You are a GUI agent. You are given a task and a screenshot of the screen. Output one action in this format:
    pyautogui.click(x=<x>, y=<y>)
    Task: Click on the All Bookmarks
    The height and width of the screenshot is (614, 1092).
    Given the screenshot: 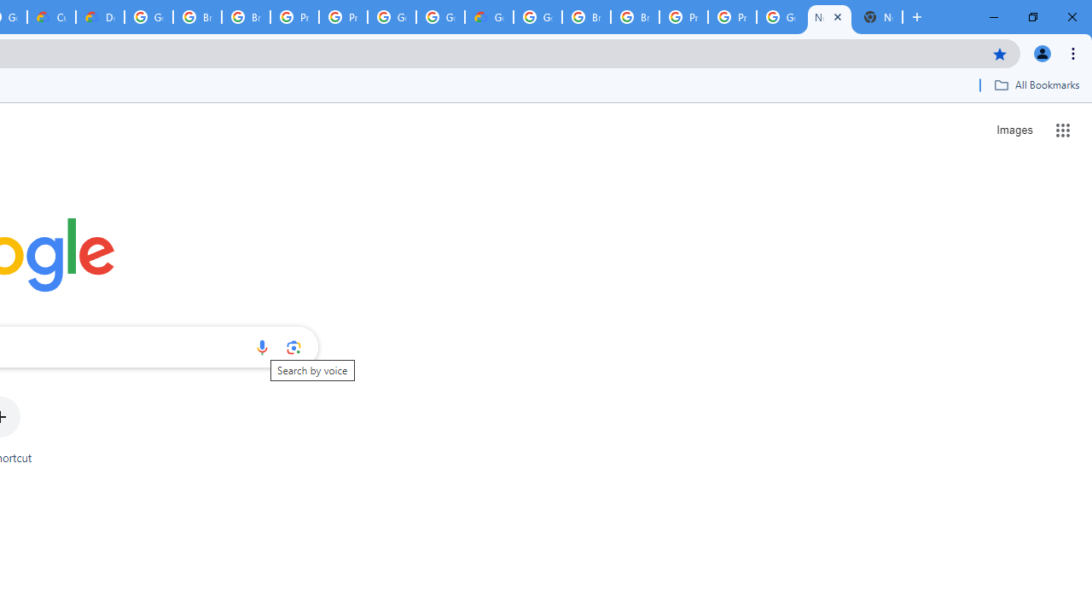 What is the action you would take?
    pyautogui.click(x=1037, y=84)
    